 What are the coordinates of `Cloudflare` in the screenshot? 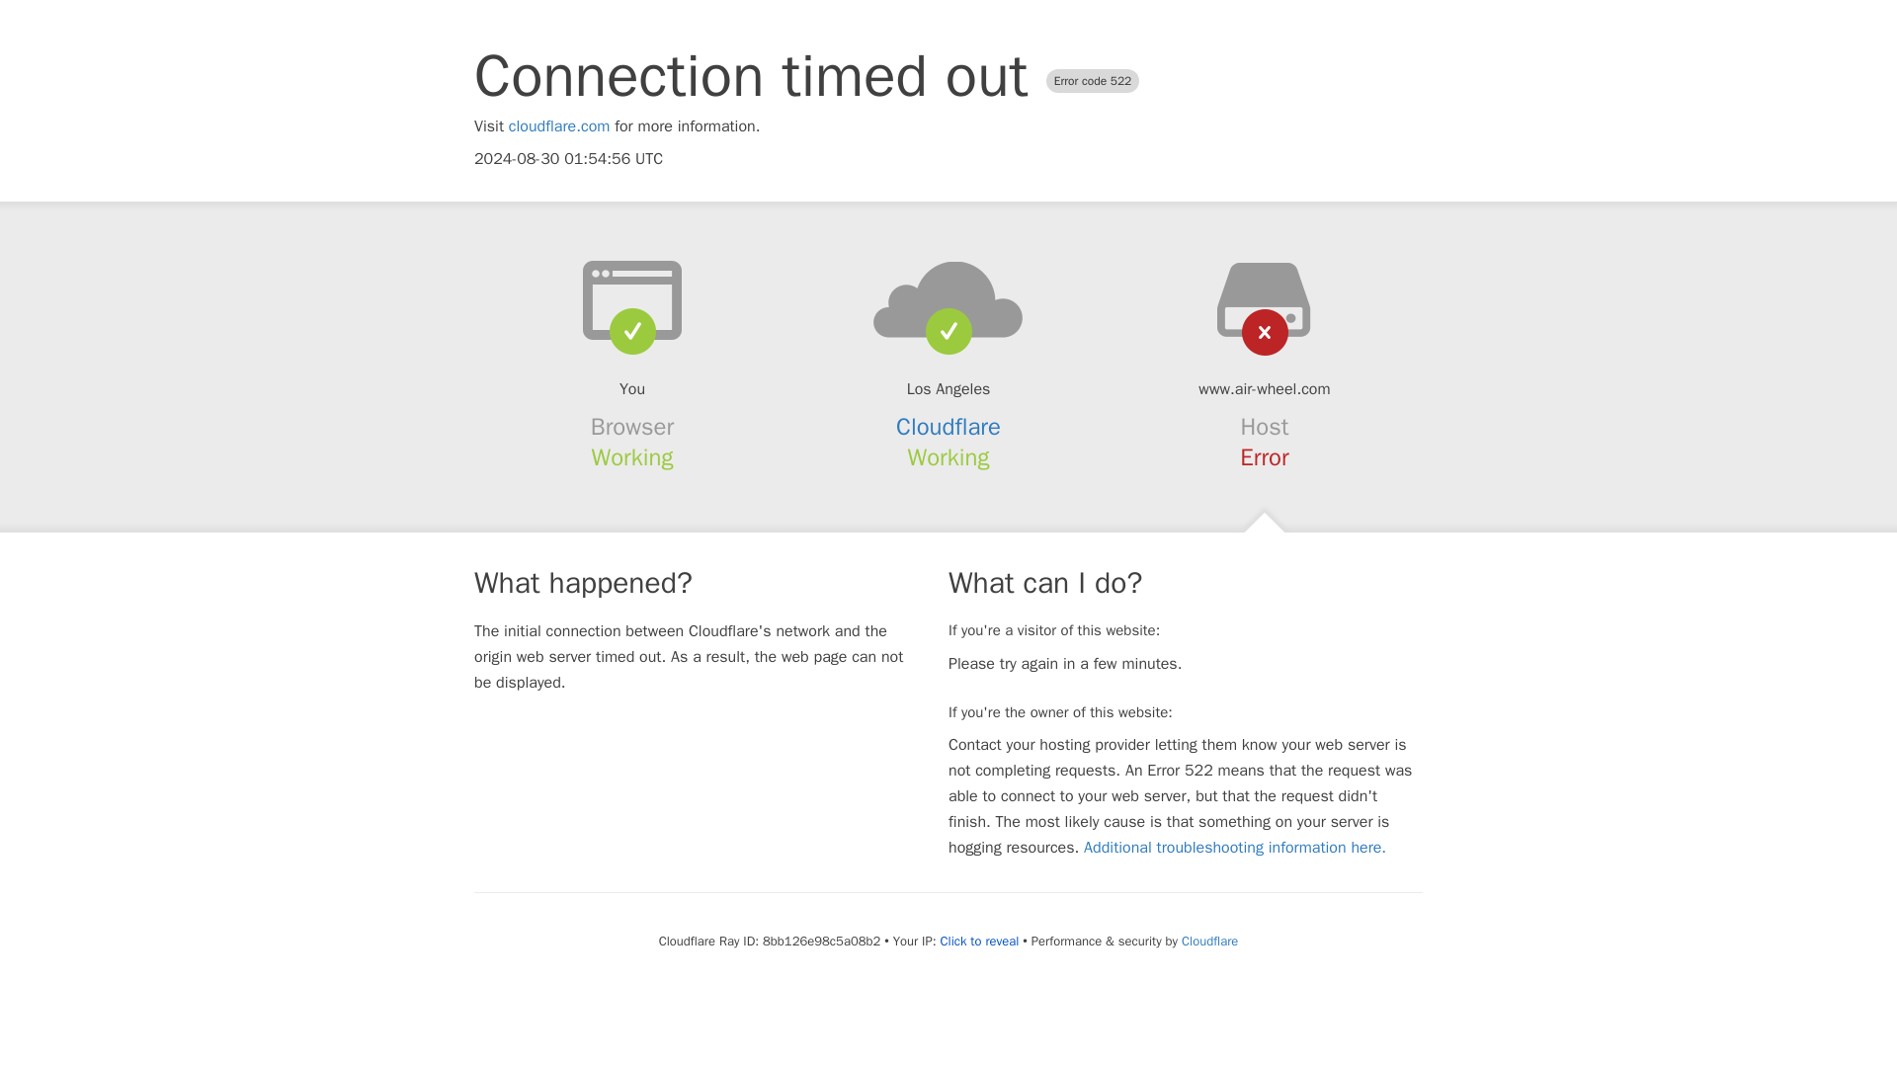 It's located at (1209, 941).